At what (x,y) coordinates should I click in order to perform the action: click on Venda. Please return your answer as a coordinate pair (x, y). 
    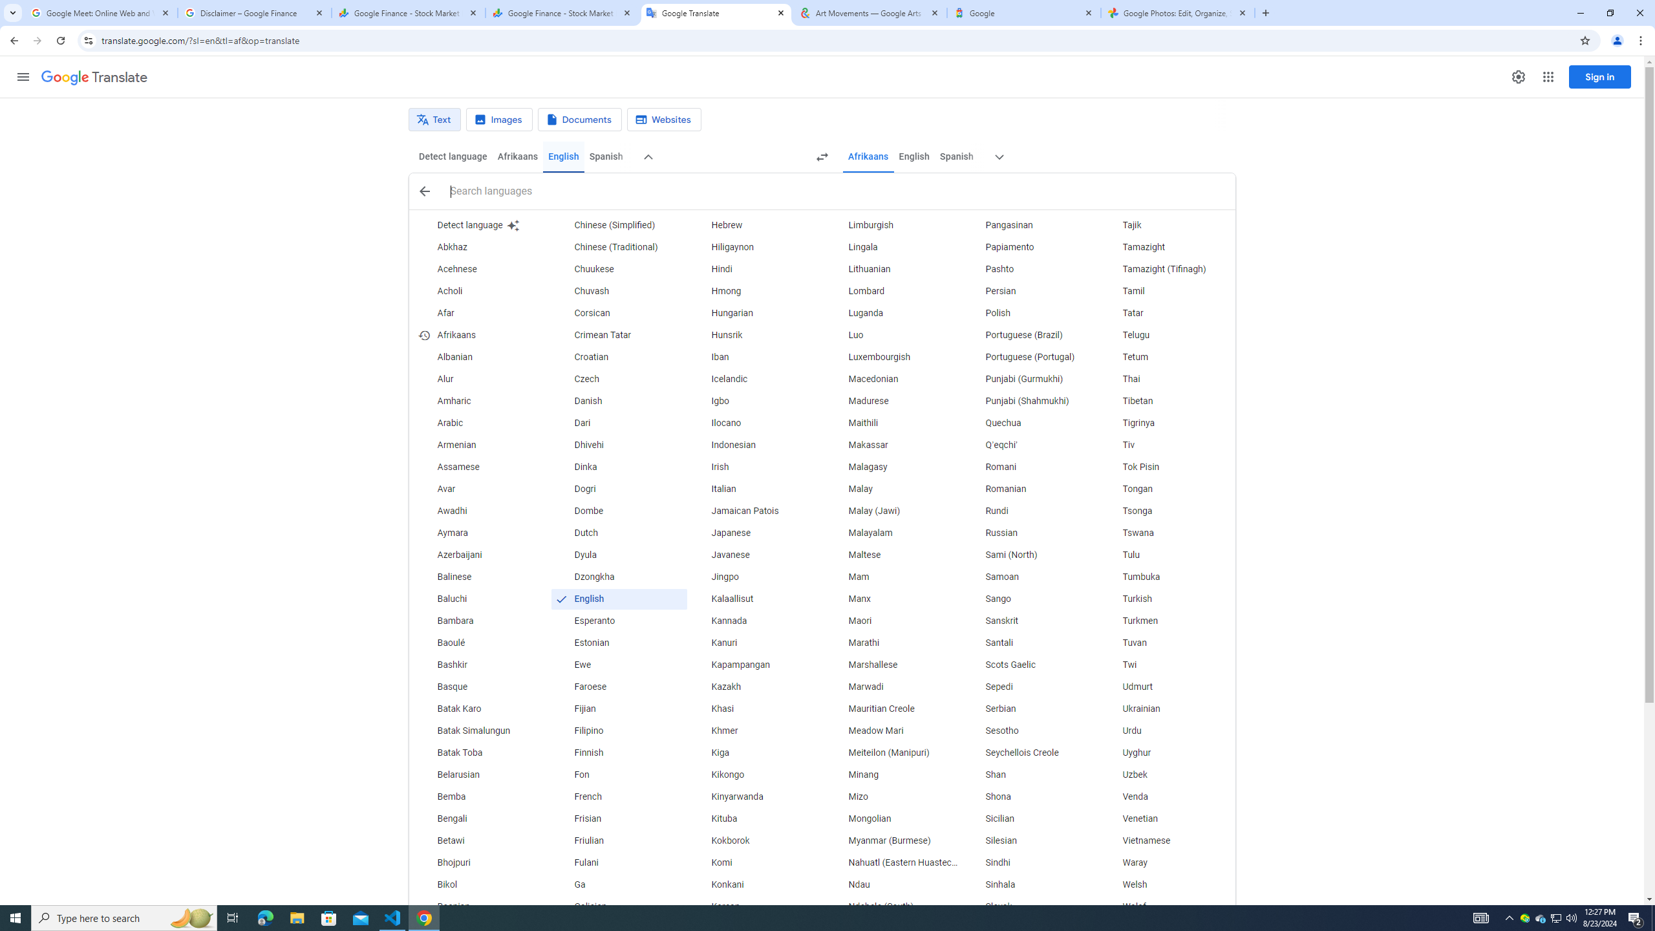
    Looking at the image, I should click on (1166, 797).